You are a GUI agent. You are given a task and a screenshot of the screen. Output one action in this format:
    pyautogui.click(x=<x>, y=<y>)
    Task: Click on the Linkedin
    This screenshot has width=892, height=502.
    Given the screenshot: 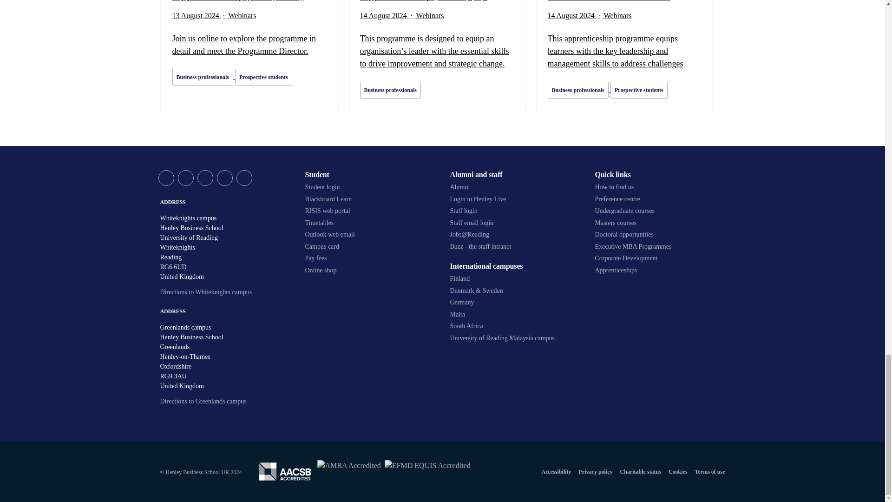 What is the action you would take?
    pyautogui.click(x=224, y=178)
    